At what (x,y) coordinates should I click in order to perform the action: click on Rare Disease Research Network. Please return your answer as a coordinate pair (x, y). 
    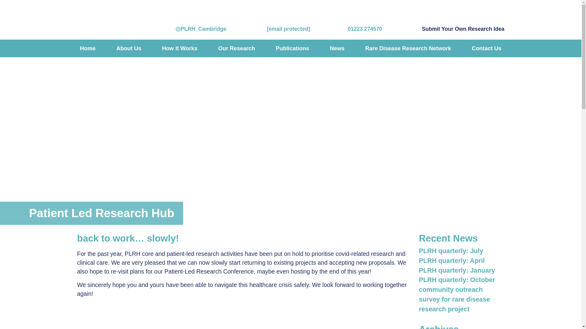
    Looking at the image, I should click on (408, 48).